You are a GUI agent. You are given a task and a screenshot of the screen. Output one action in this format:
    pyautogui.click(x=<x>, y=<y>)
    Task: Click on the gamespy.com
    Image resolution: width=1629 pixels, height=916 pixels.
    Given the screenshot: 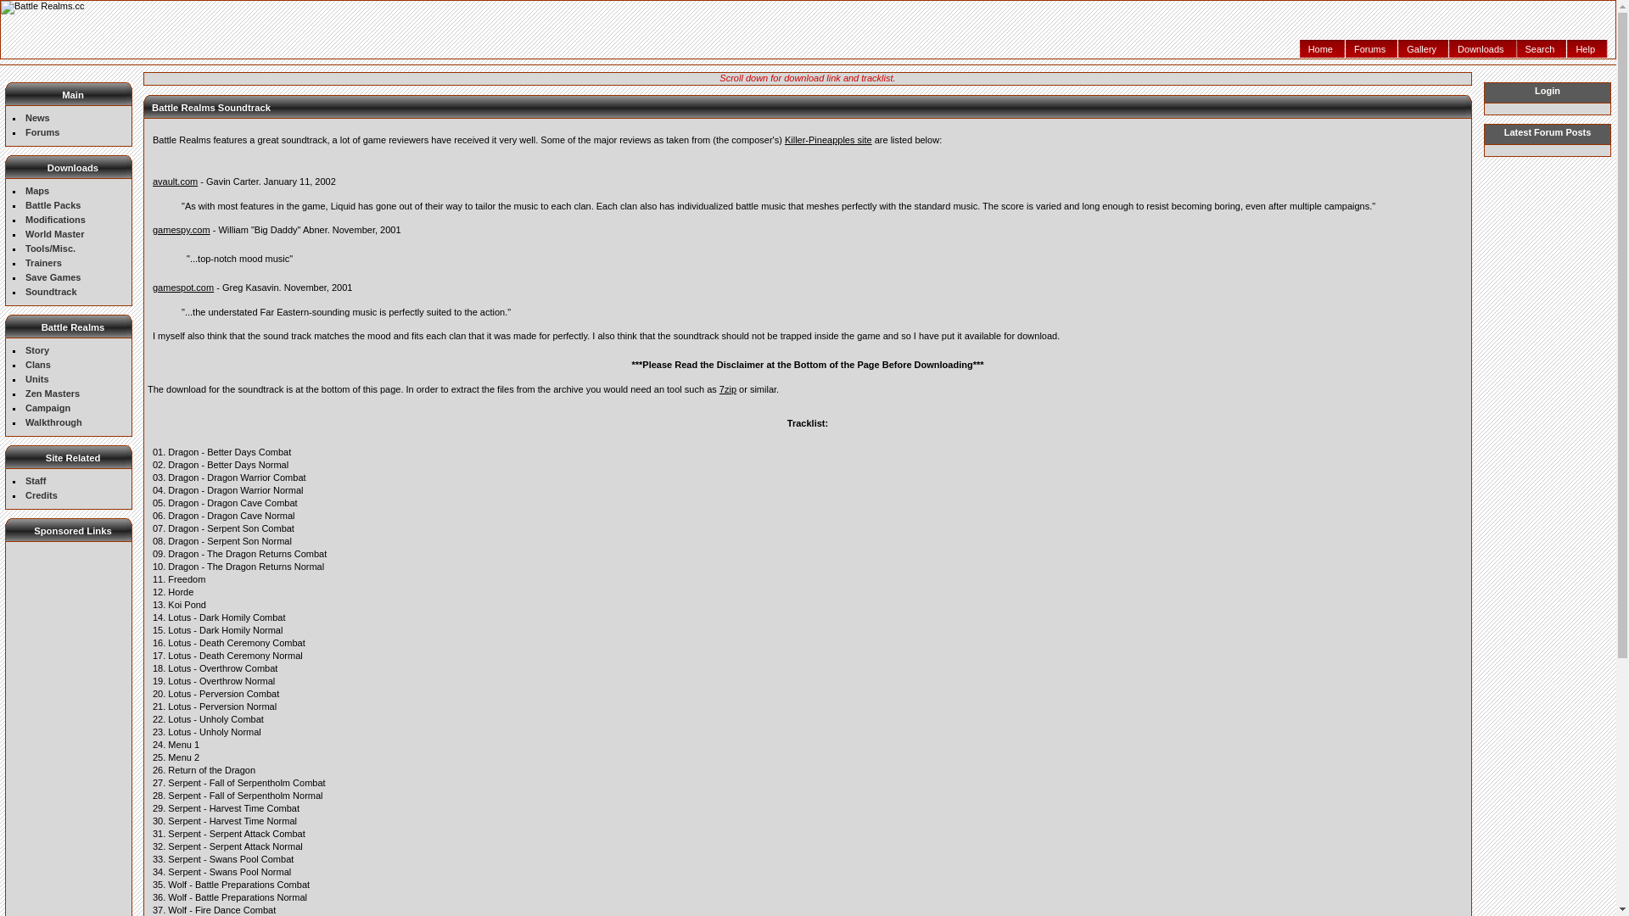 What is the action you would take?
    pyautogui.click(x=182, y=230)
    